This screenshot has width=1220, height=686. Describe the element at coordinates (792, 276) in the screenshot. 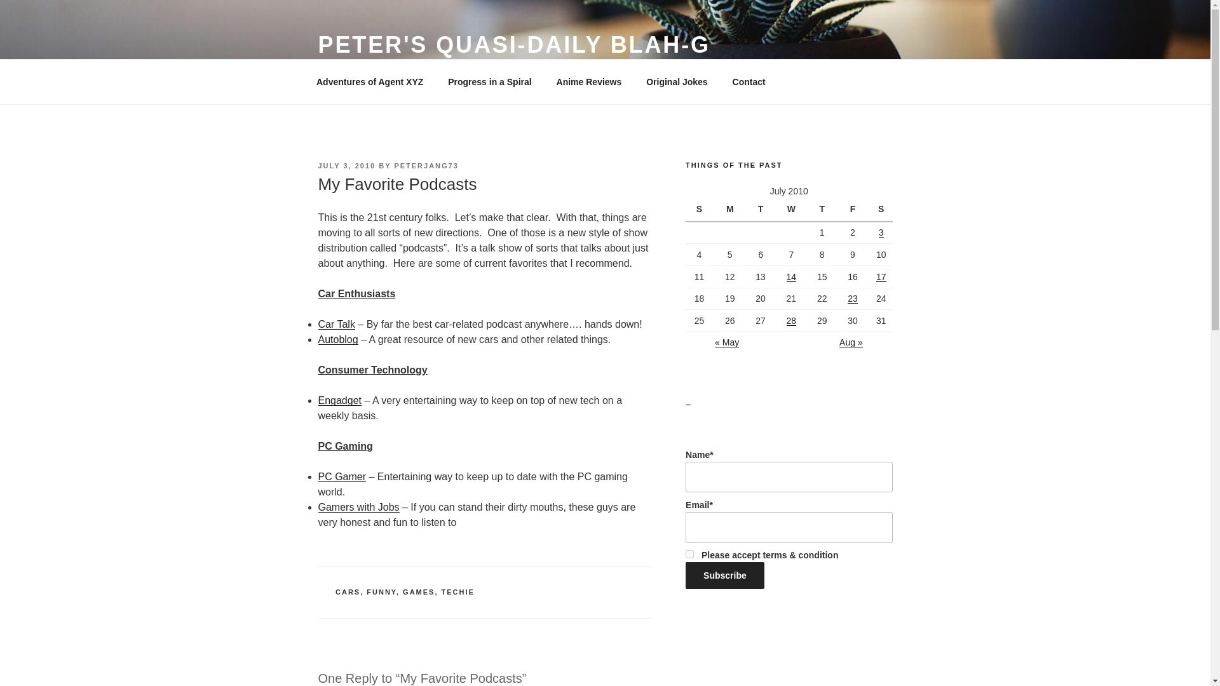

I see `14` at that location.